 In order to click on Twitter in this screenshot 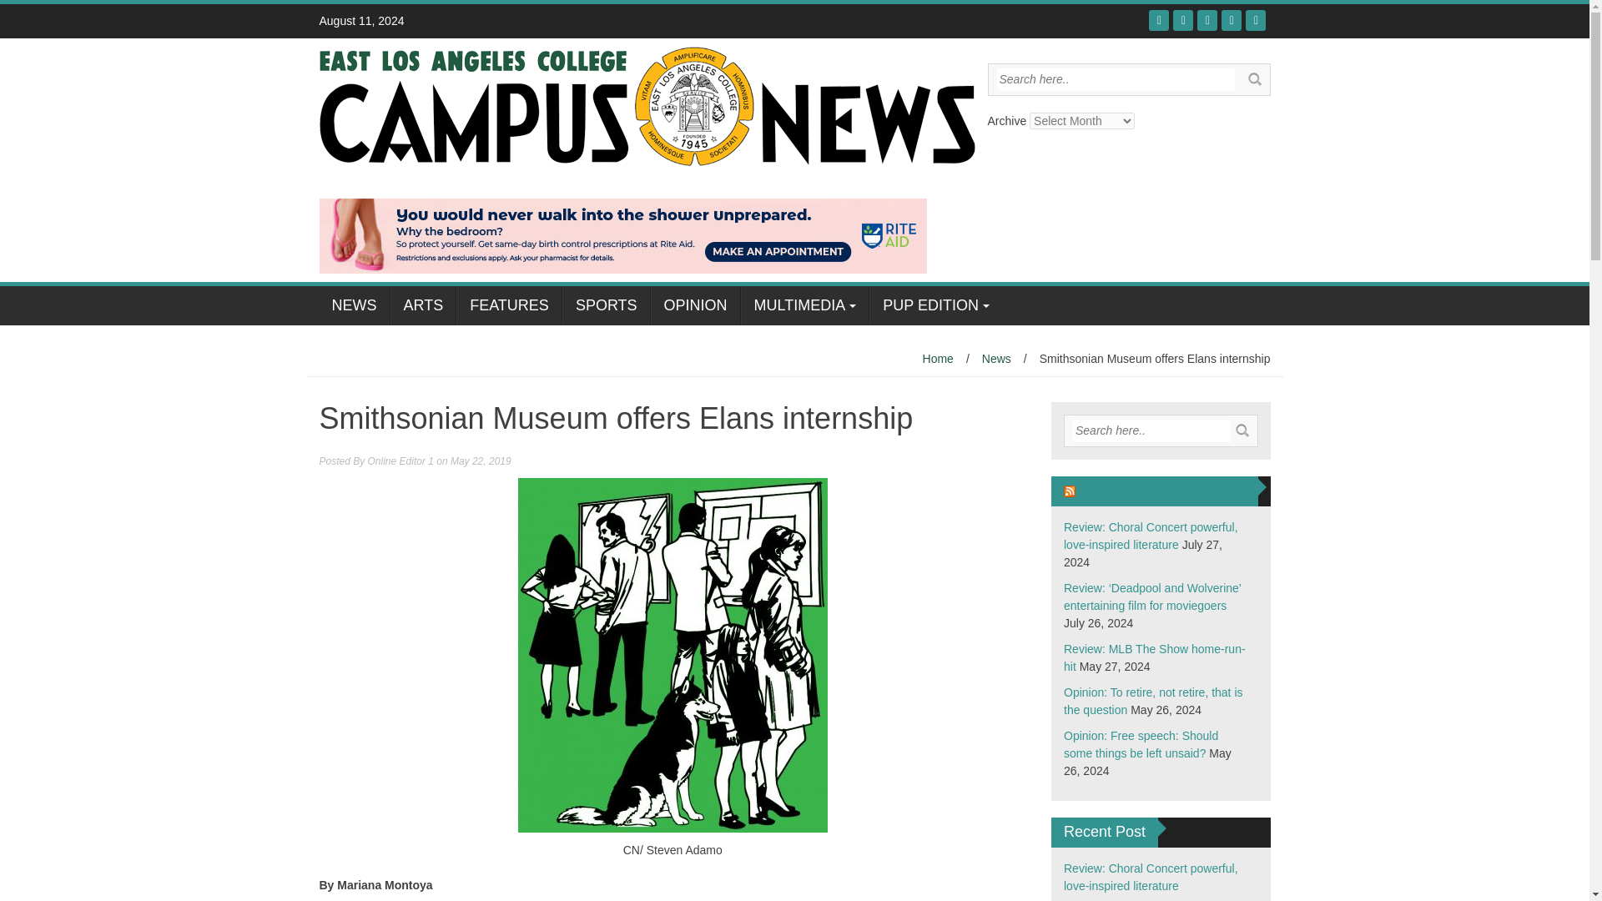, I will do `click(1183, 20)`.